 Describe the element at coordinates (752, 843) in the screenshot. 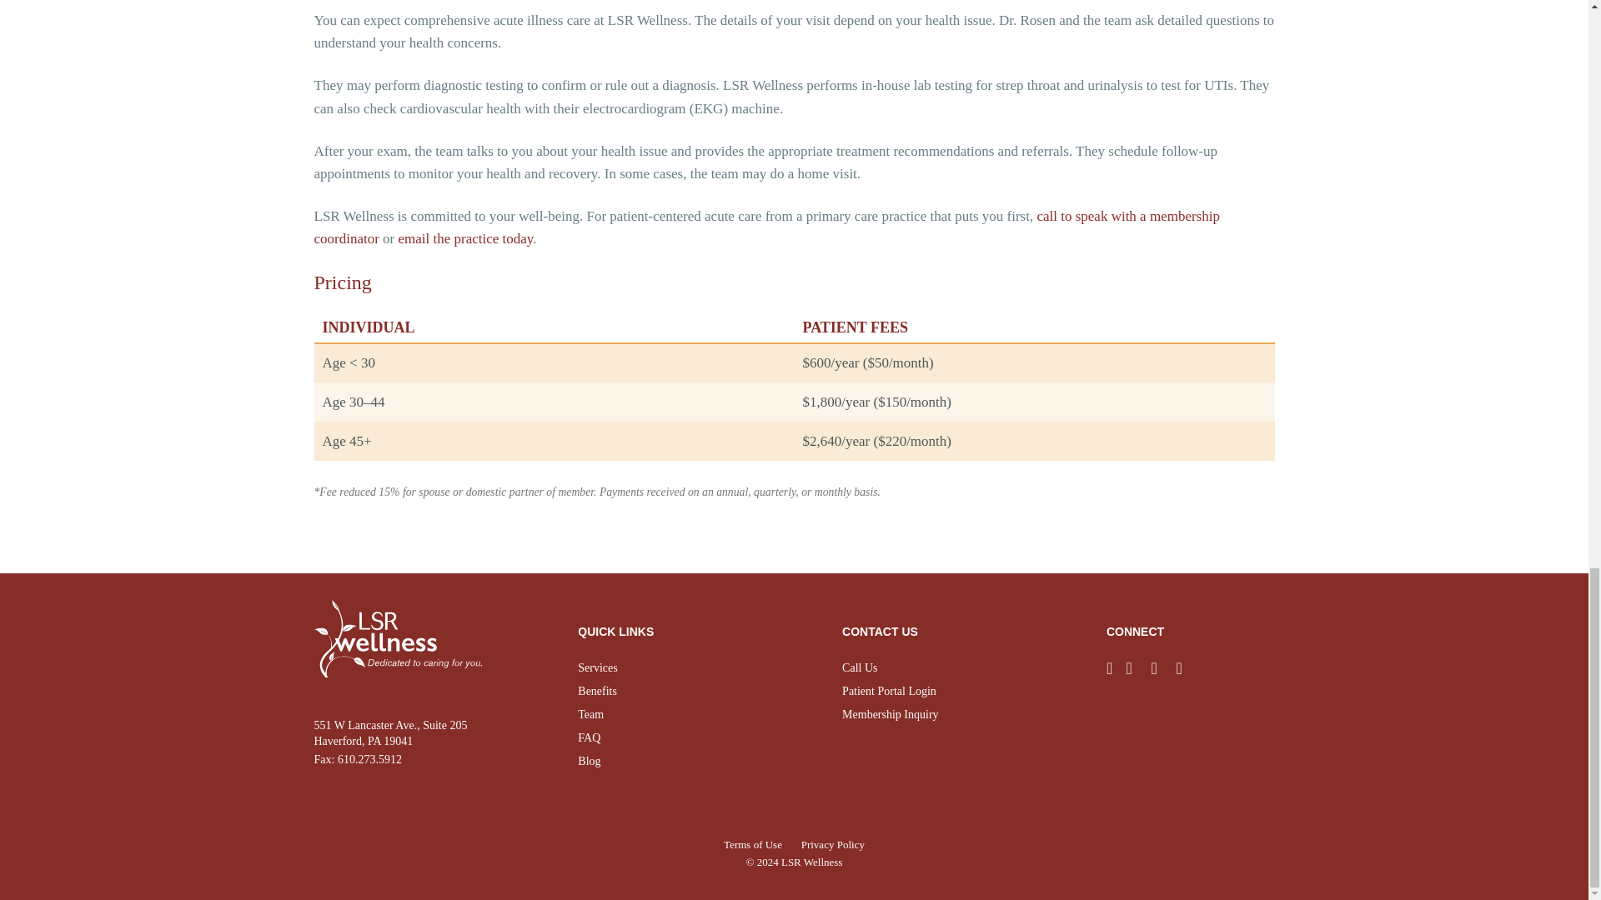

I see `Terms of Use` at that location.